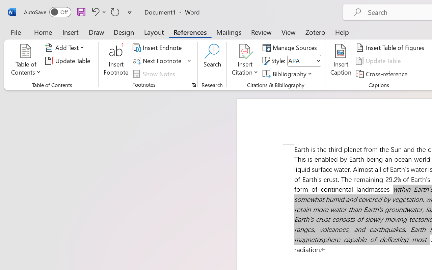  What do you see at coordinates (288, 74) in the screenshot?
I see `Bibliography` at bounding box center [288, 74].